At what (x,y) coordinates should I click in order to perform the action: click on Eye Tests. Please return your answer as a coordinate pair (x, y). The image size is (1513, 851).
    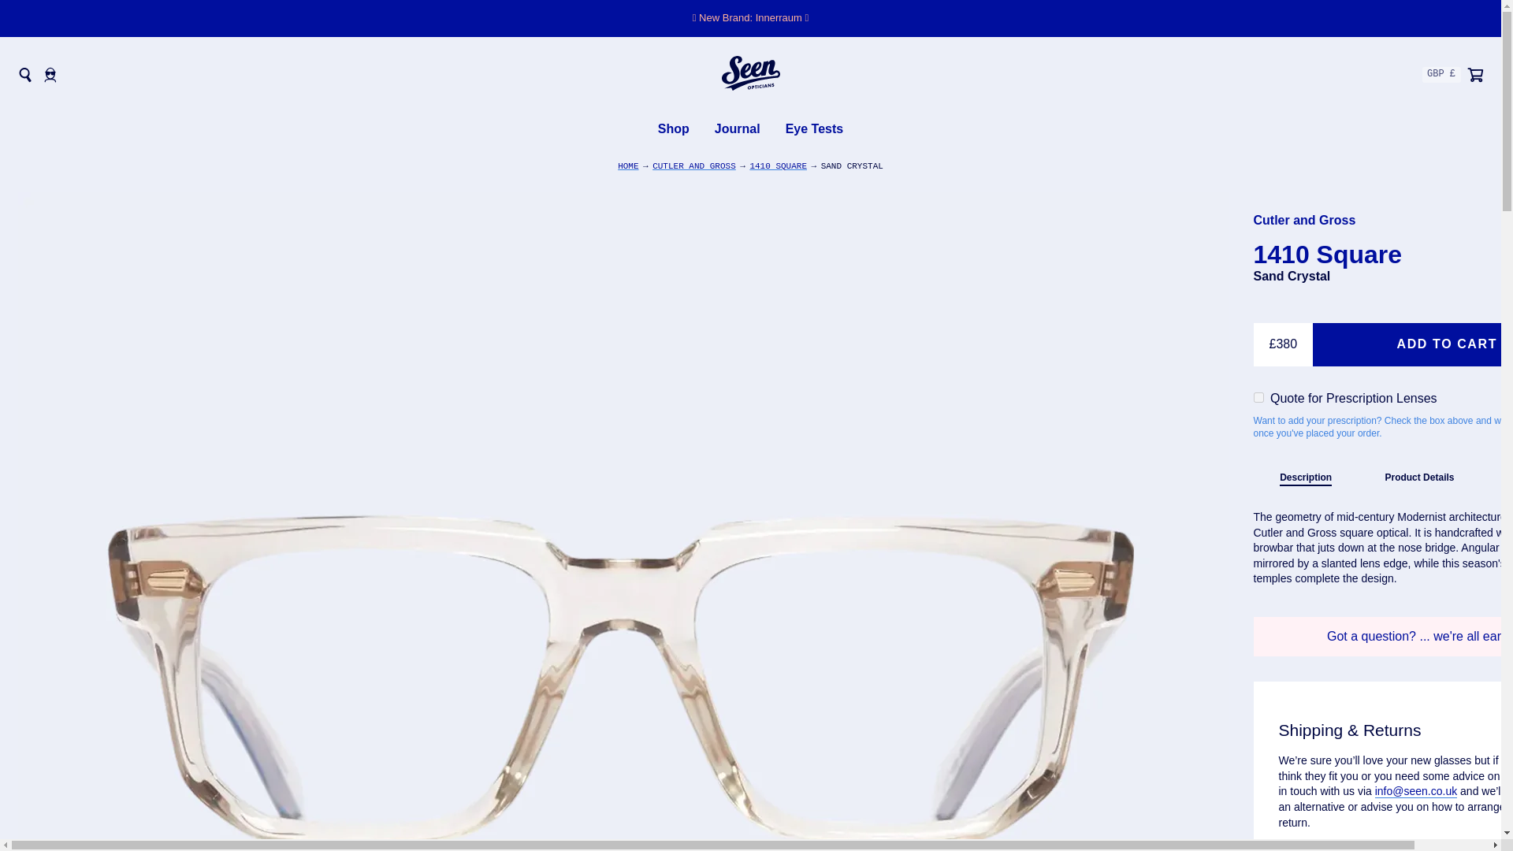
    Looking at the image, I should click on (815, 128).